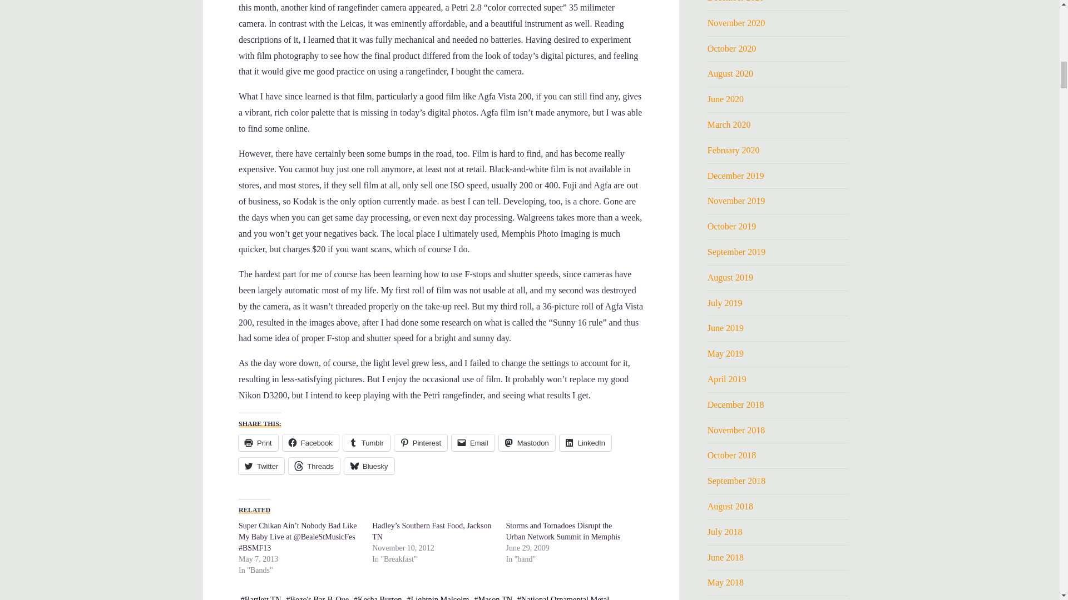 This screenshot has width=1068, height=600. Describe the element at coordinates (526, 442) in the screenshot. I see `Click to share on Mastodon` at that location.